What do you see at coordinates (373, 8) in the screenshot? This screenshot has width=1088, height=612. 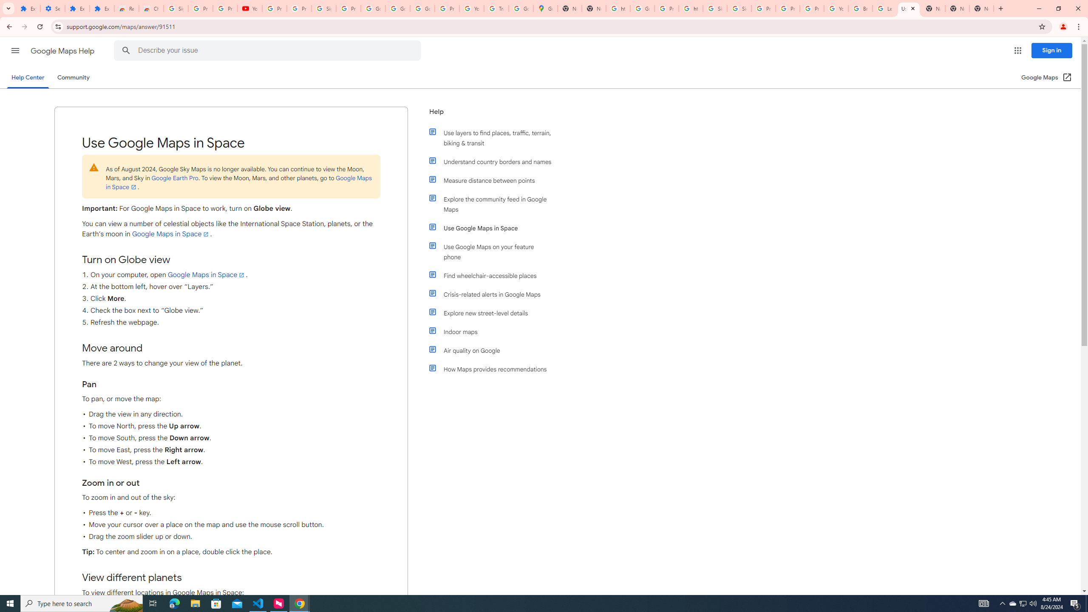 I see `Google Account` at bounding box center [373, 8].